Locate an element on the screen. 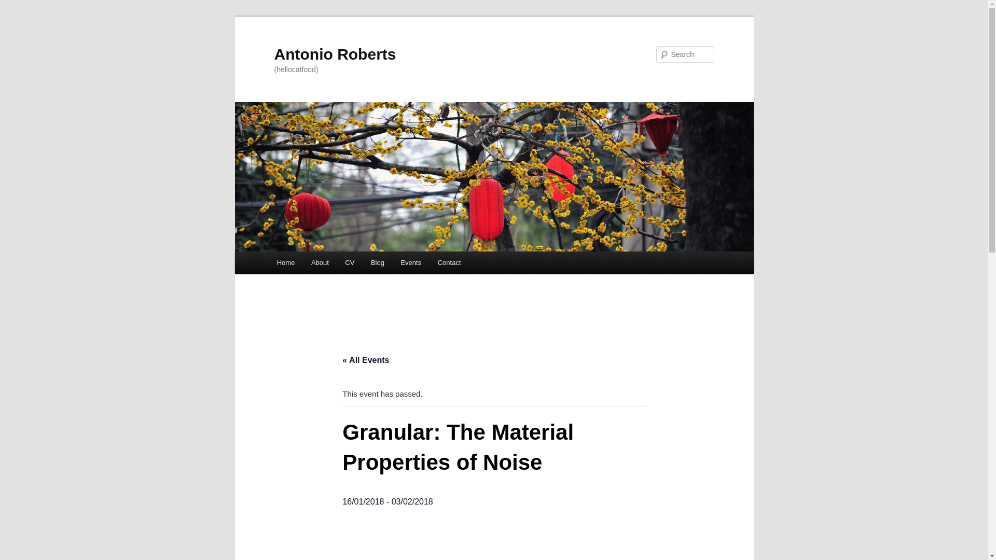  Home is located at coordinates (285, 262).